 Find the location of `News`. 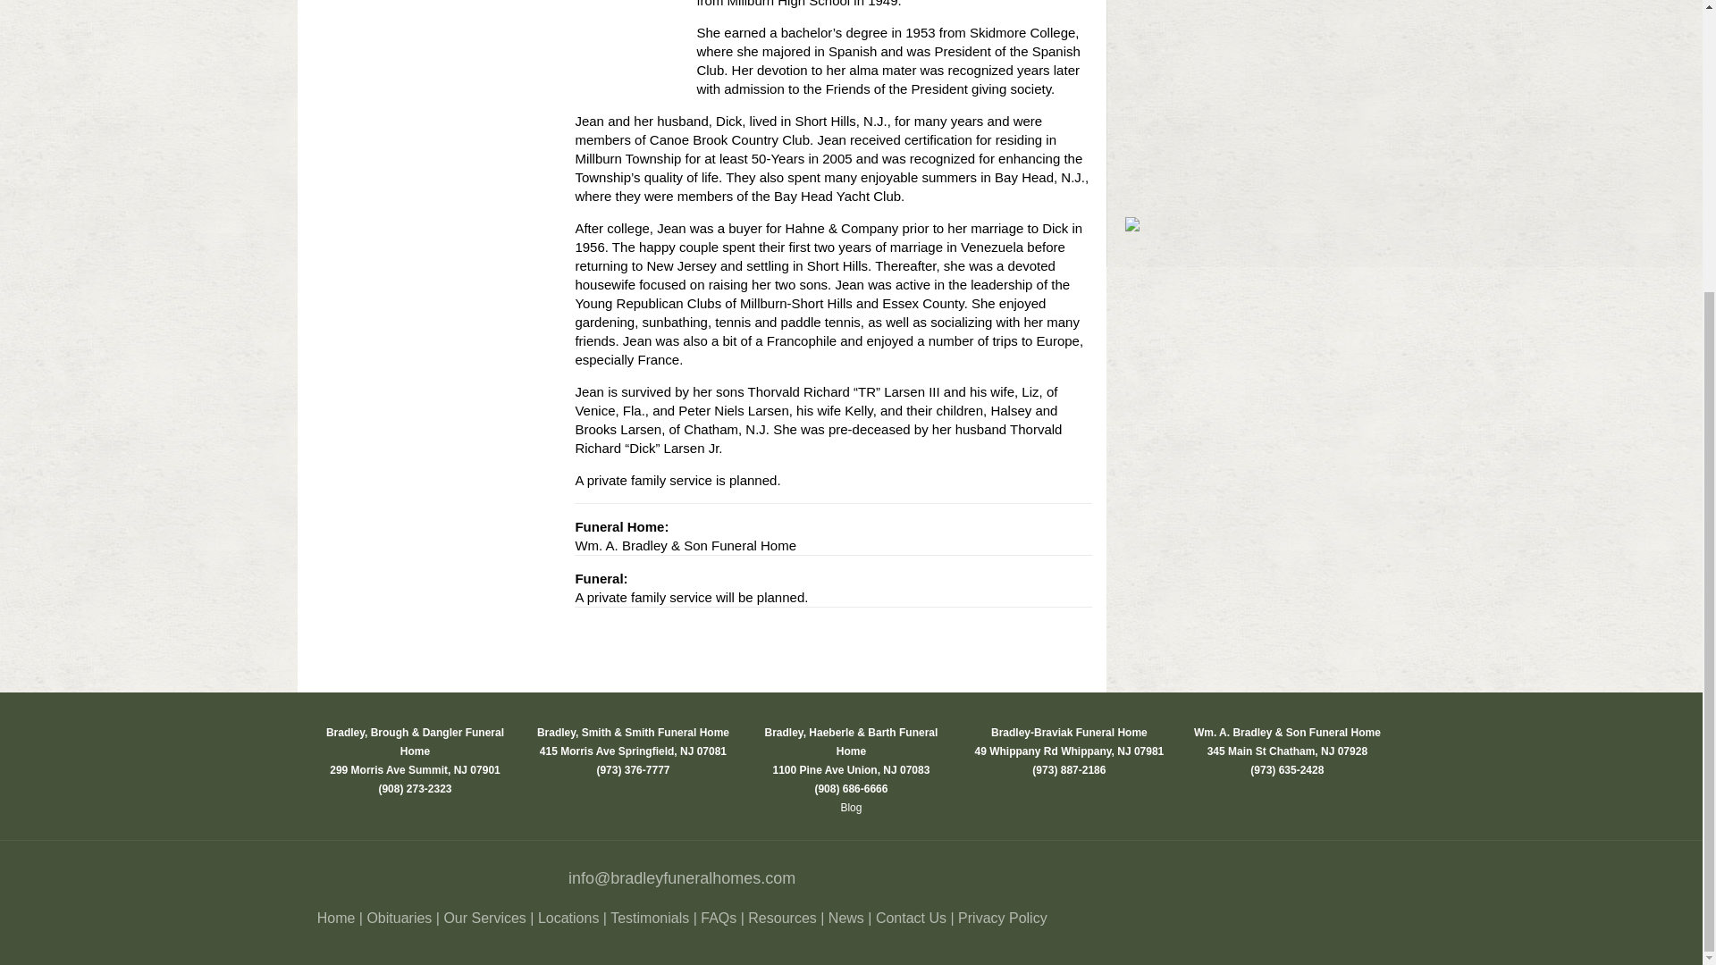

News is located at coordinates (846, 918).